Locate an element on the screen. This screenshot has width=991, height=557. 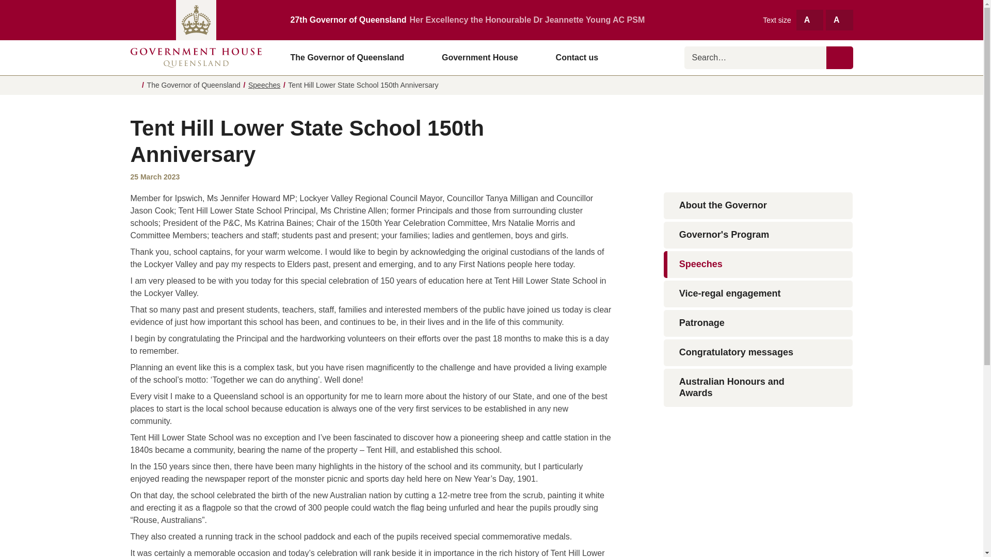
The Governor of Queensland is located at coordinates (351, 57).